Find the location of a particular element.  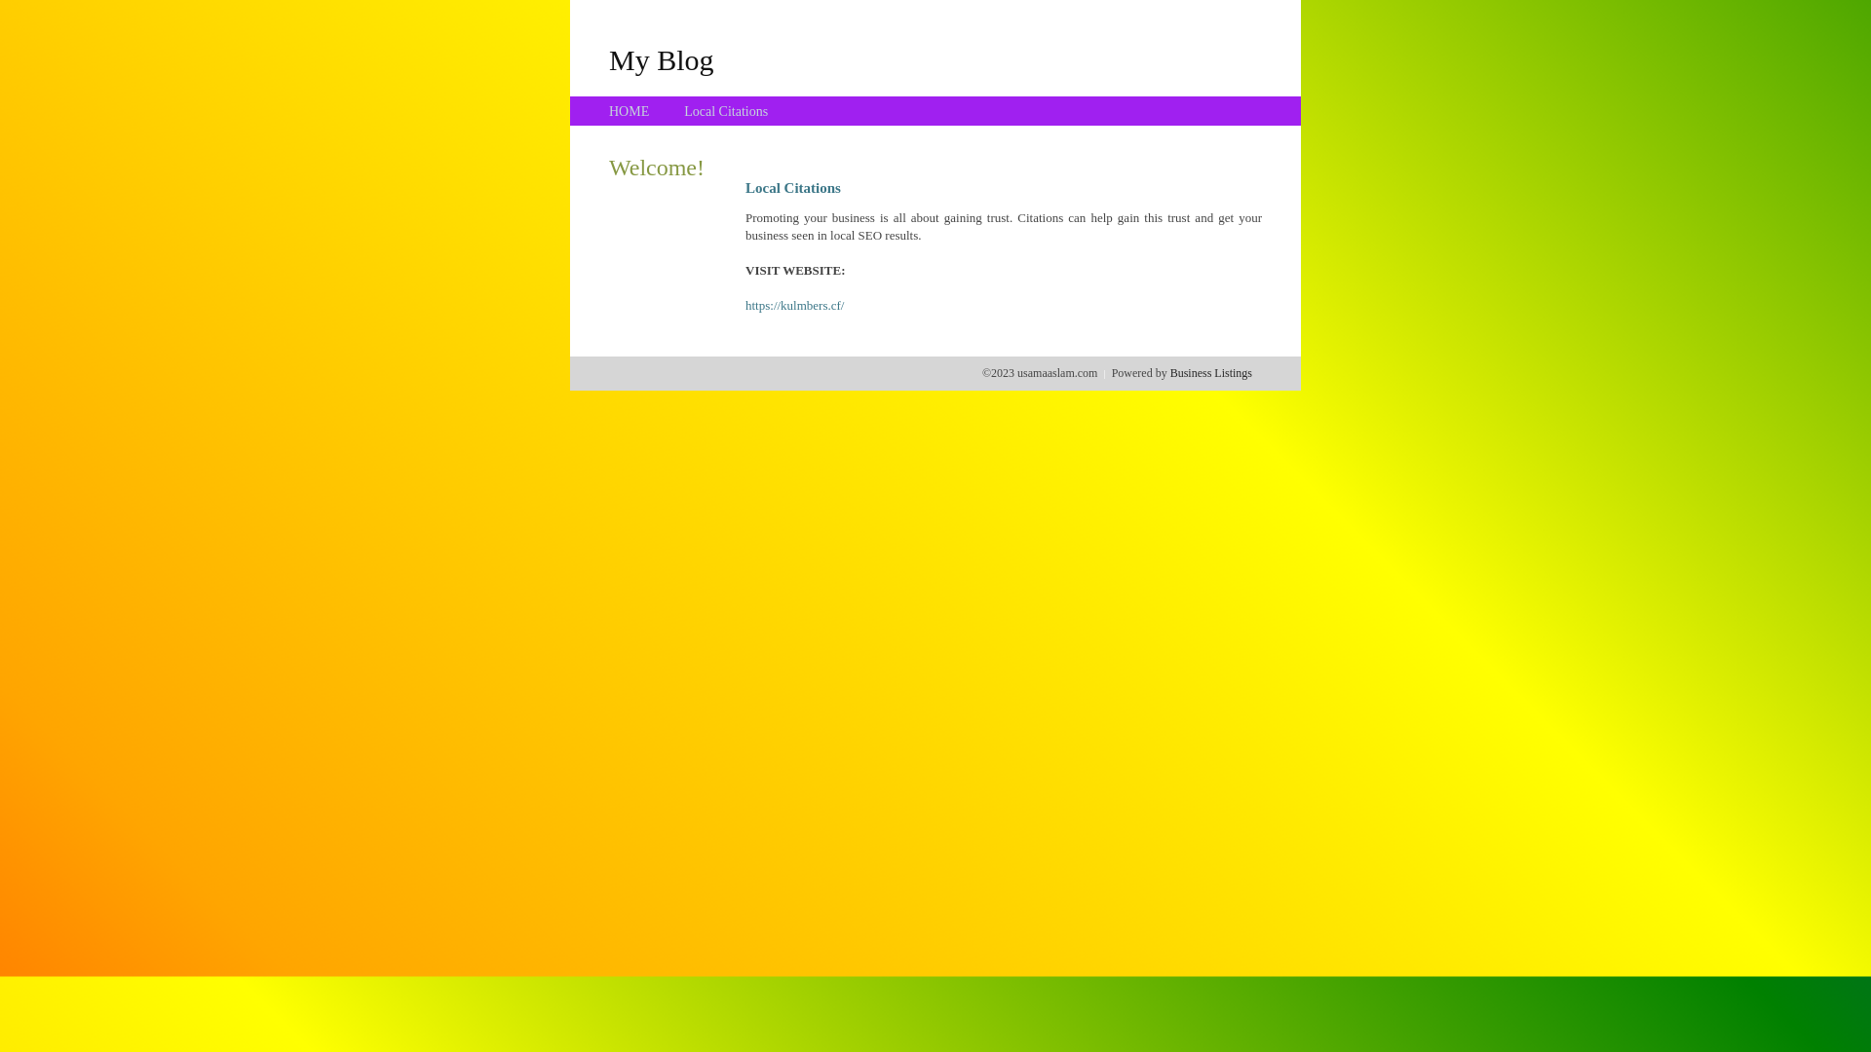

Business Listings is located at coordinates (1211, 373).